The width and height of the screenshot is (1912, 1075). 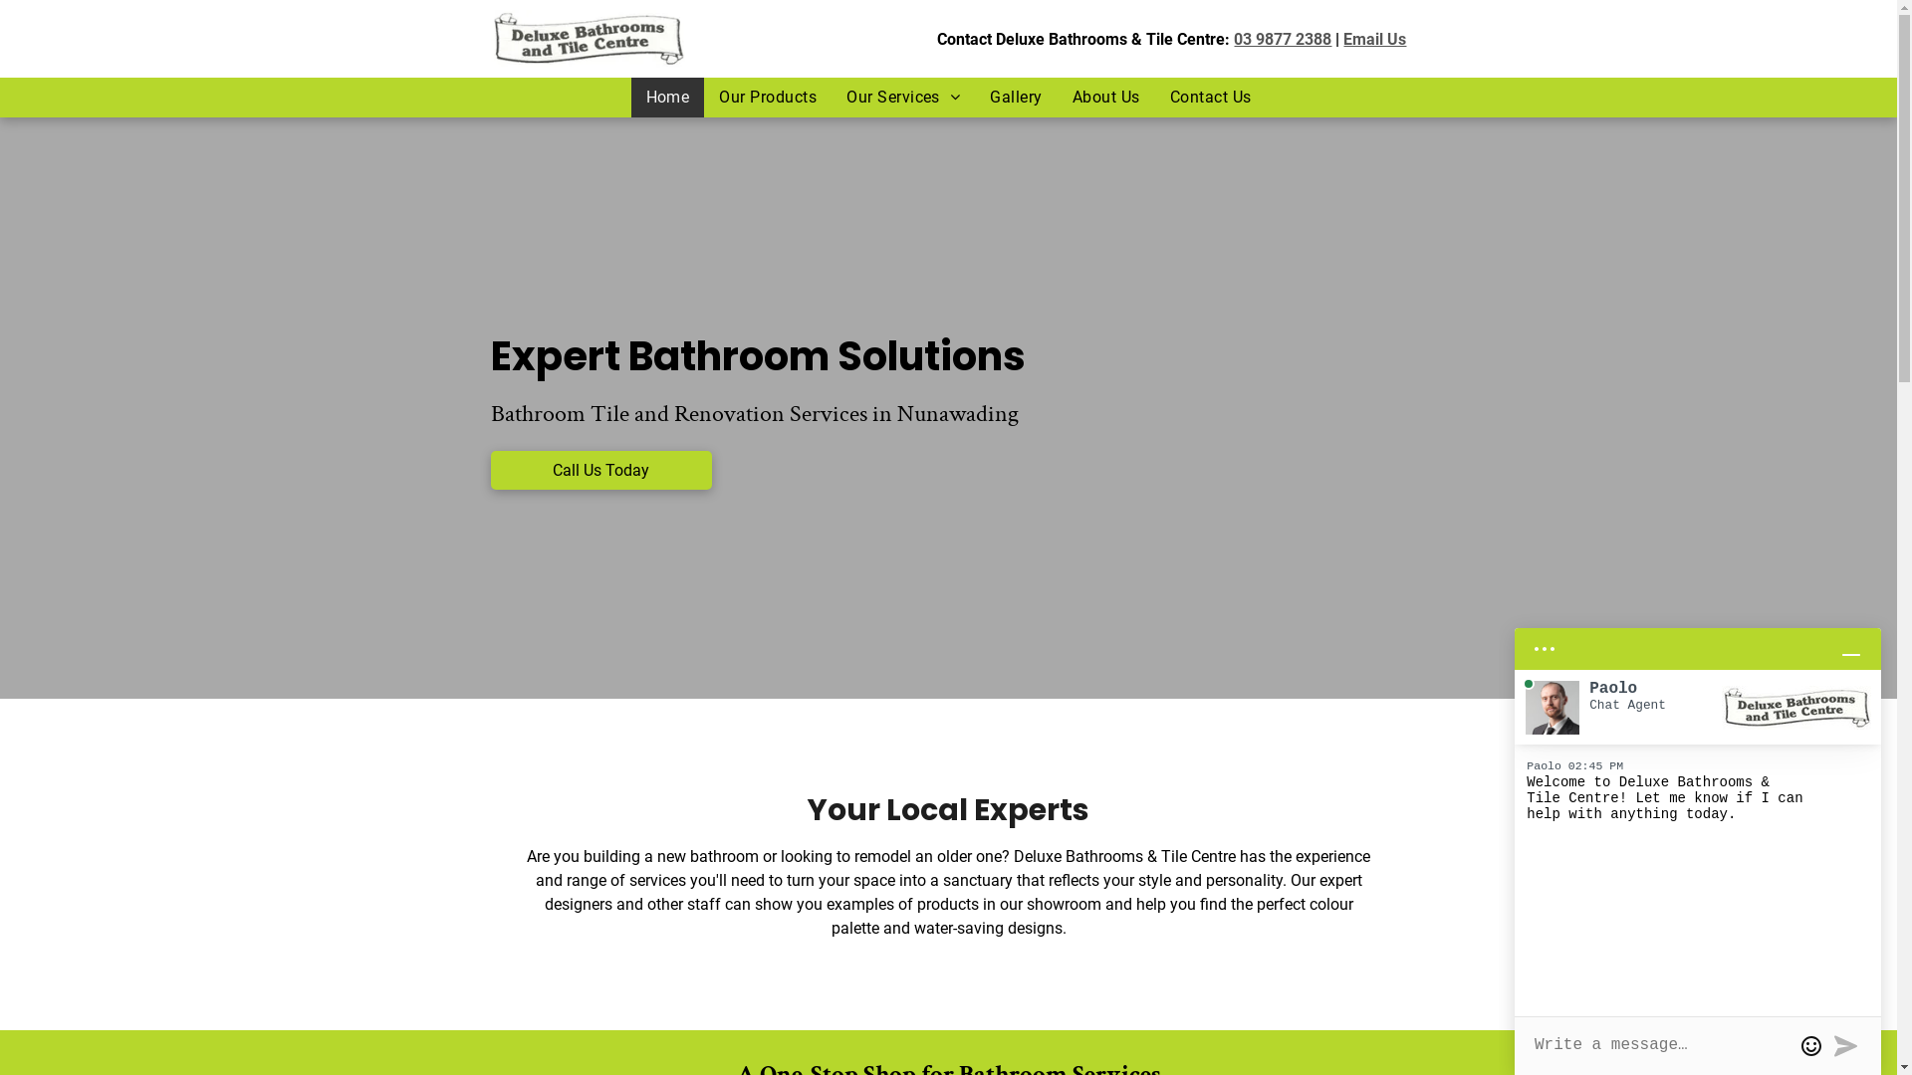 I want to click on 03 9877 2388, so click(x=1283, y=40).